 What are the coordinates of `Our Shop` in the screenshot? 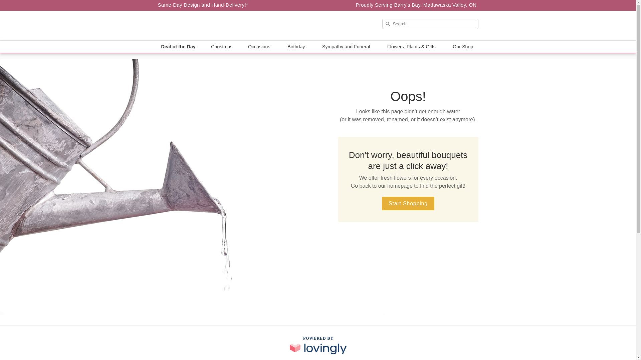 It's located at (464, 47).